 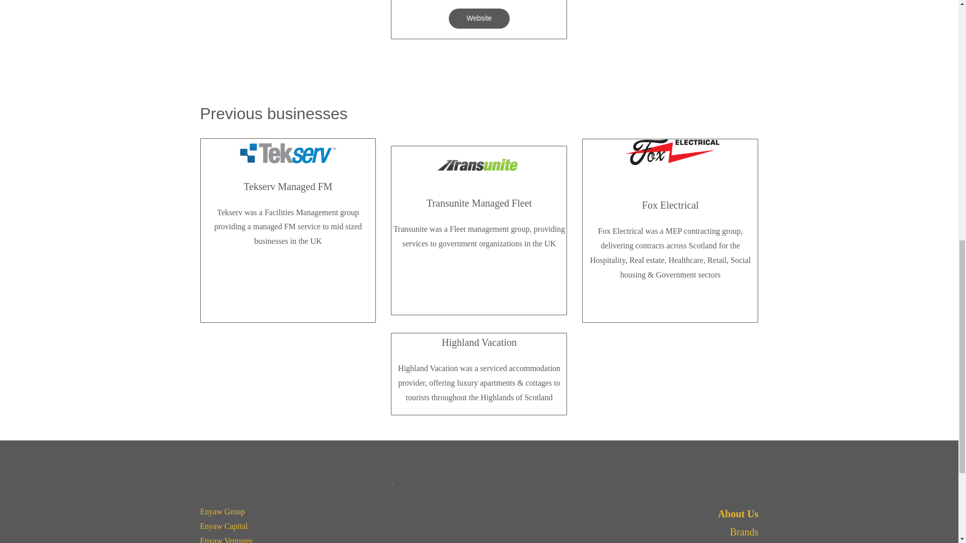 I want to click on About Us, so click(x=738, y=513).